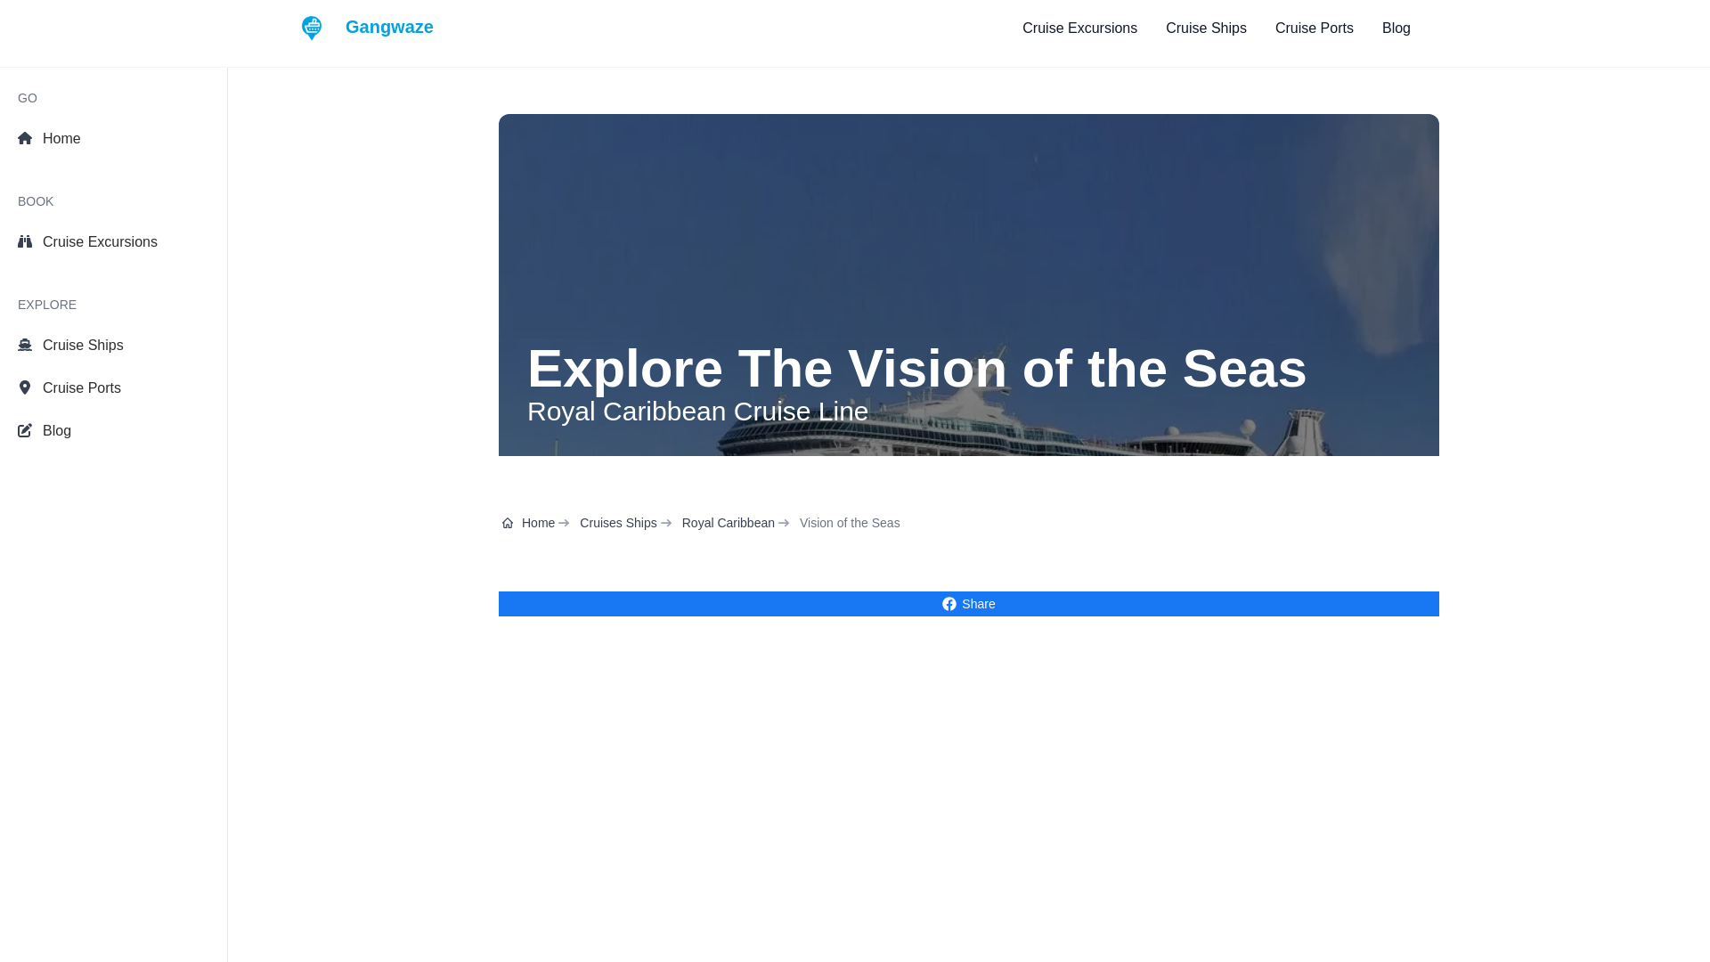 Image resolution: width=1710 pixels, height=962 pixels. I want to click on Cruise Ports, so click(113, 387).